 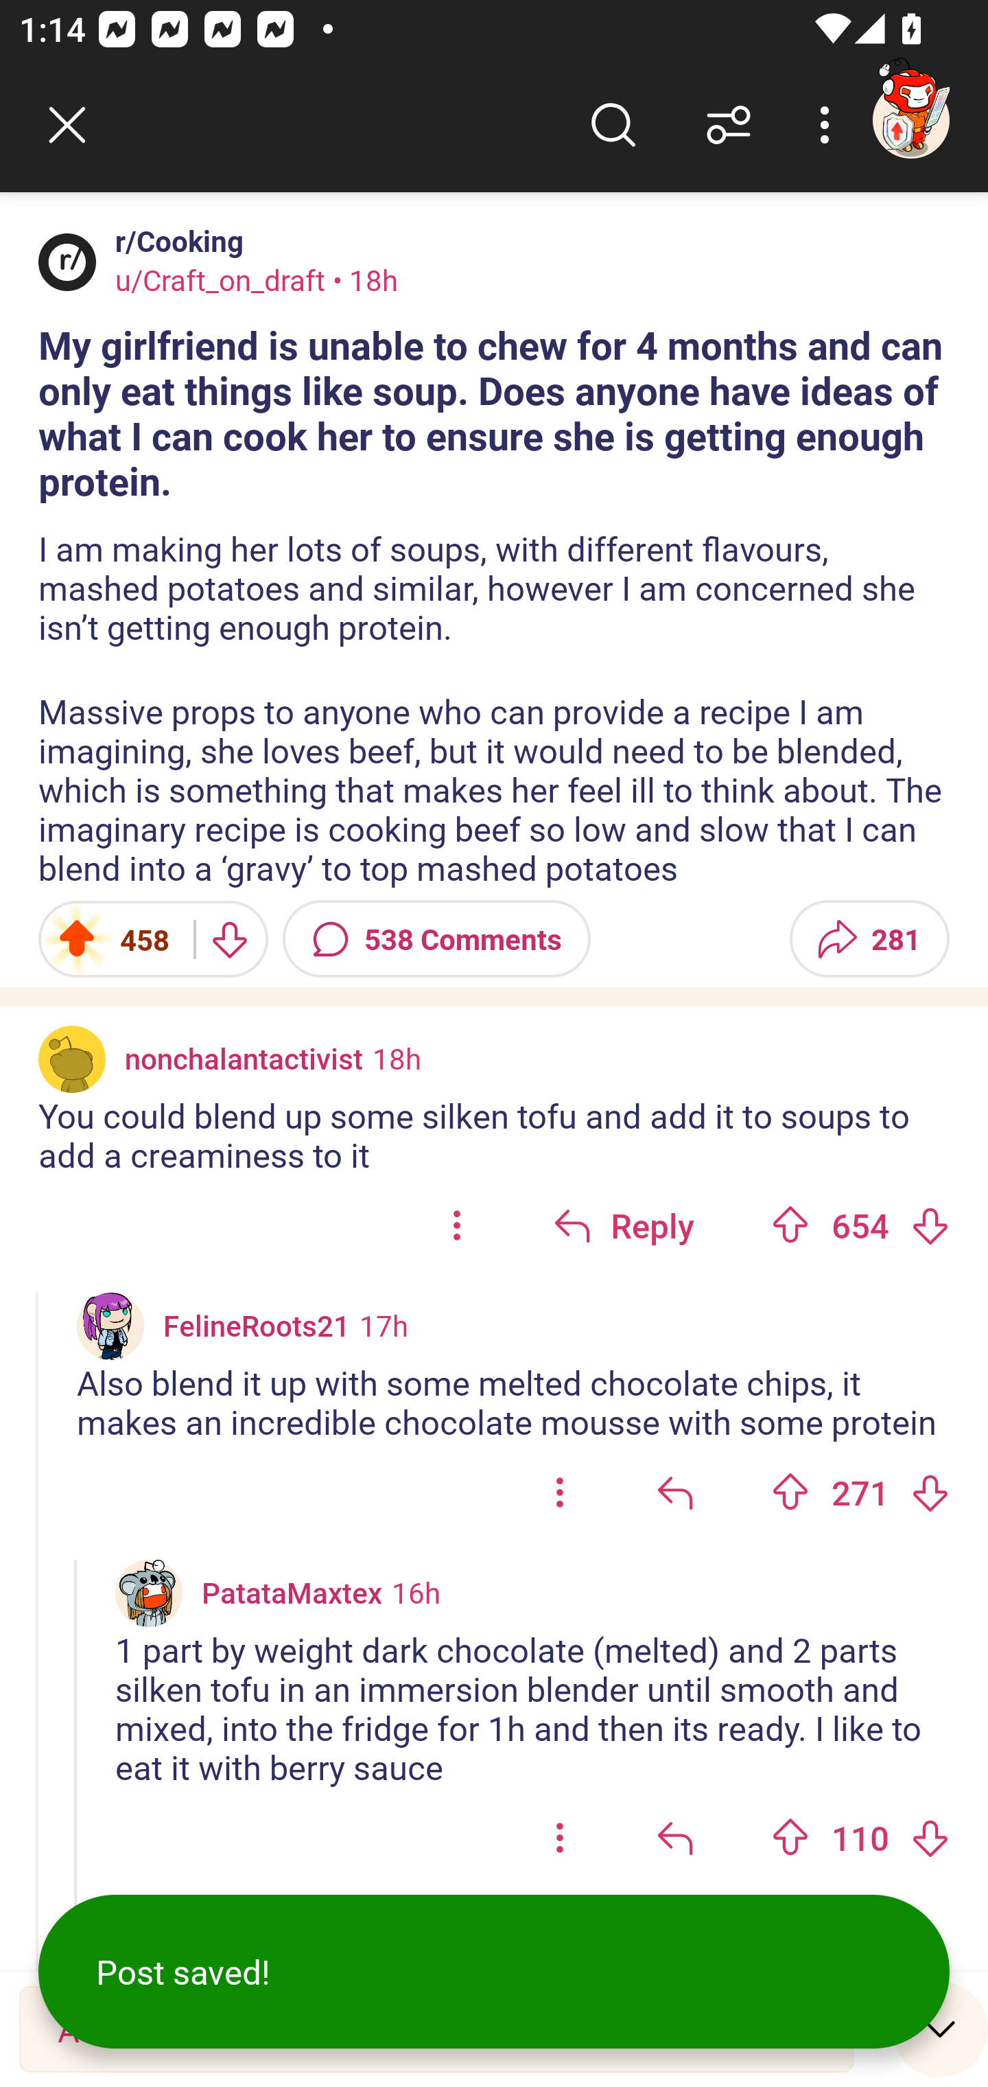 What do you see at coordinates (613, 125) in the screenshot?
I see `Search comments` at bounding box center [613, 125].